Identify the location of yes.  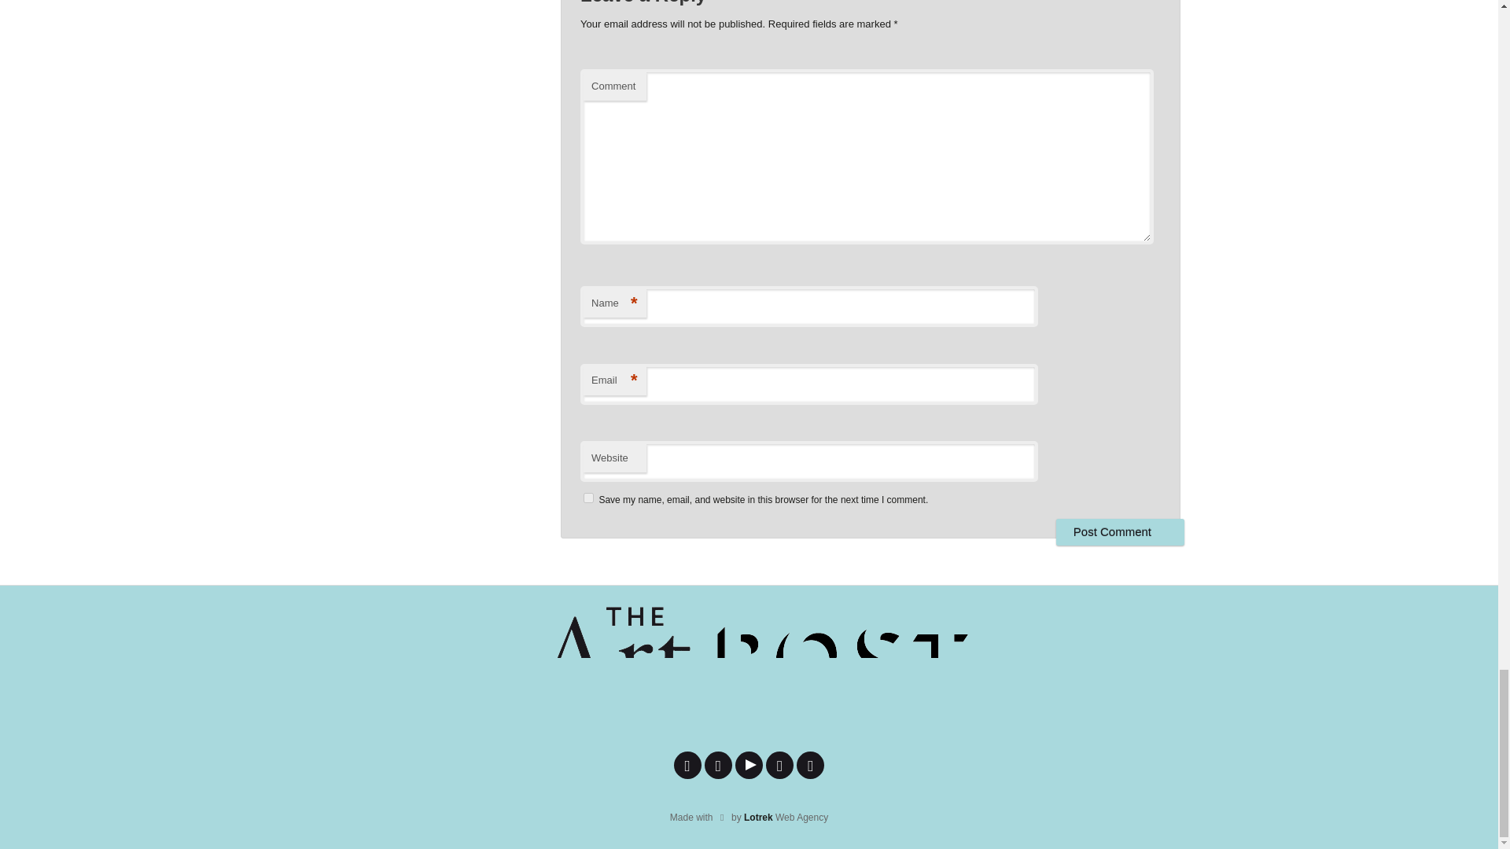
(588, 498).